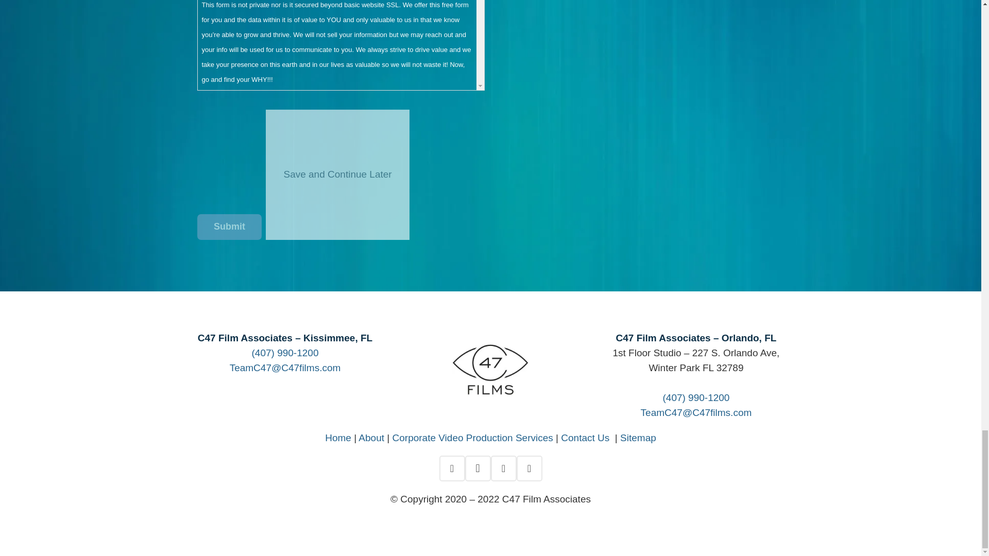  I want to click on Instagram, so click(478, 468).